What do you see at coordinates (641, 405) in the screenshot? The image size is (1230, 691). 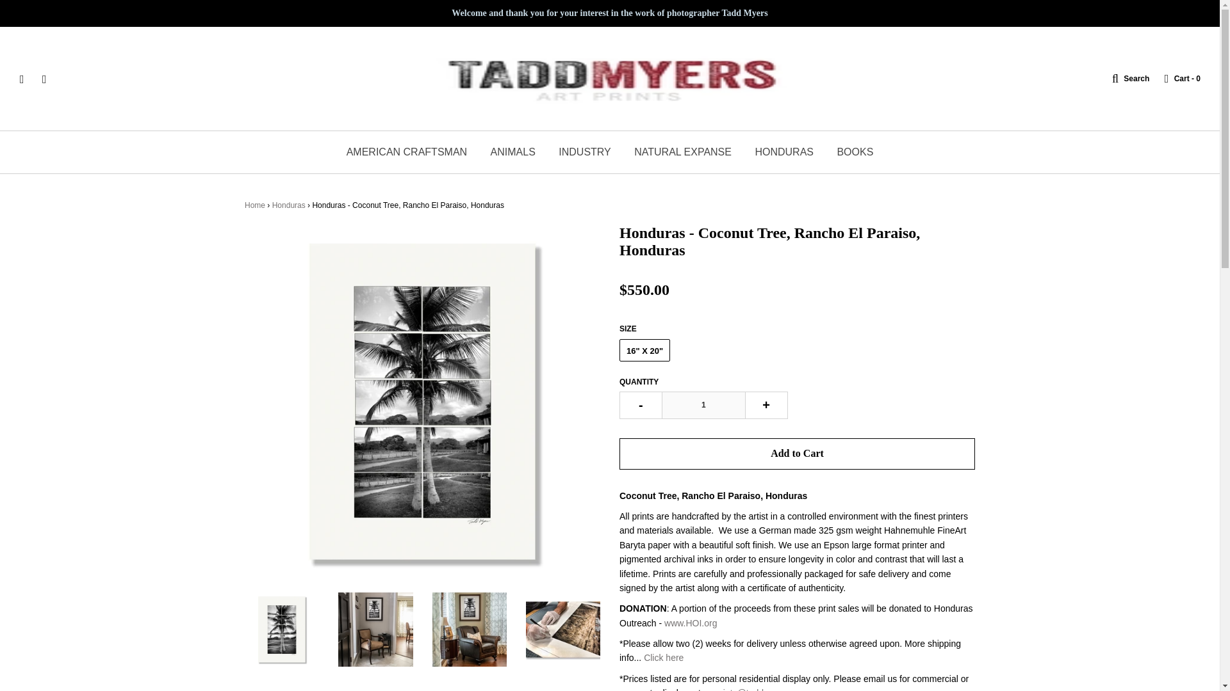 I see `-` at bounding box center [641, 405].